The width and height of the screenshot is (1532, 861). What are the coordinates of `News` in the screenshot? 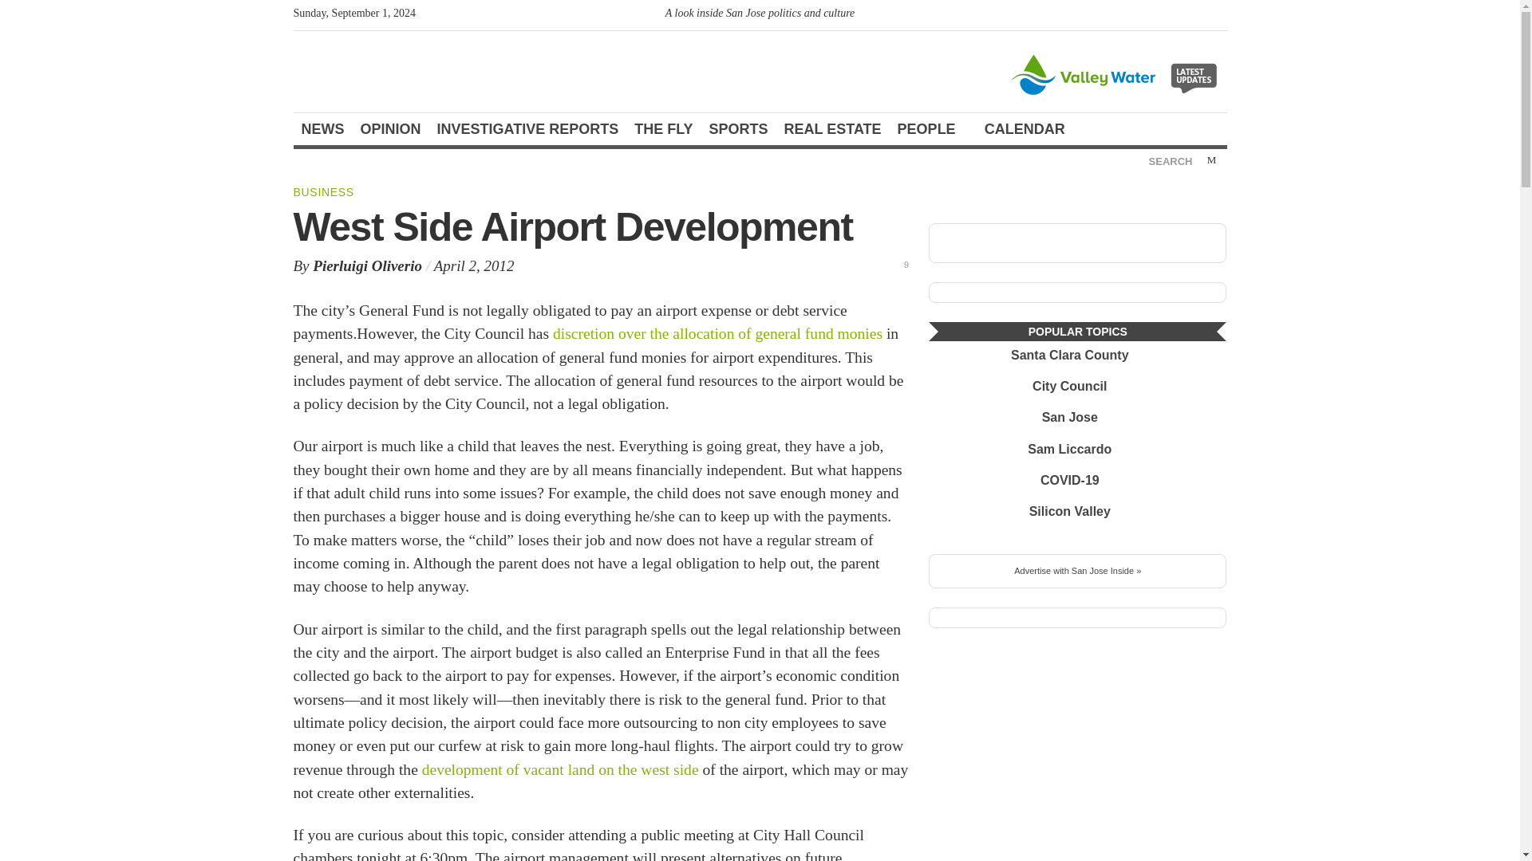 It's located at (322, 129).